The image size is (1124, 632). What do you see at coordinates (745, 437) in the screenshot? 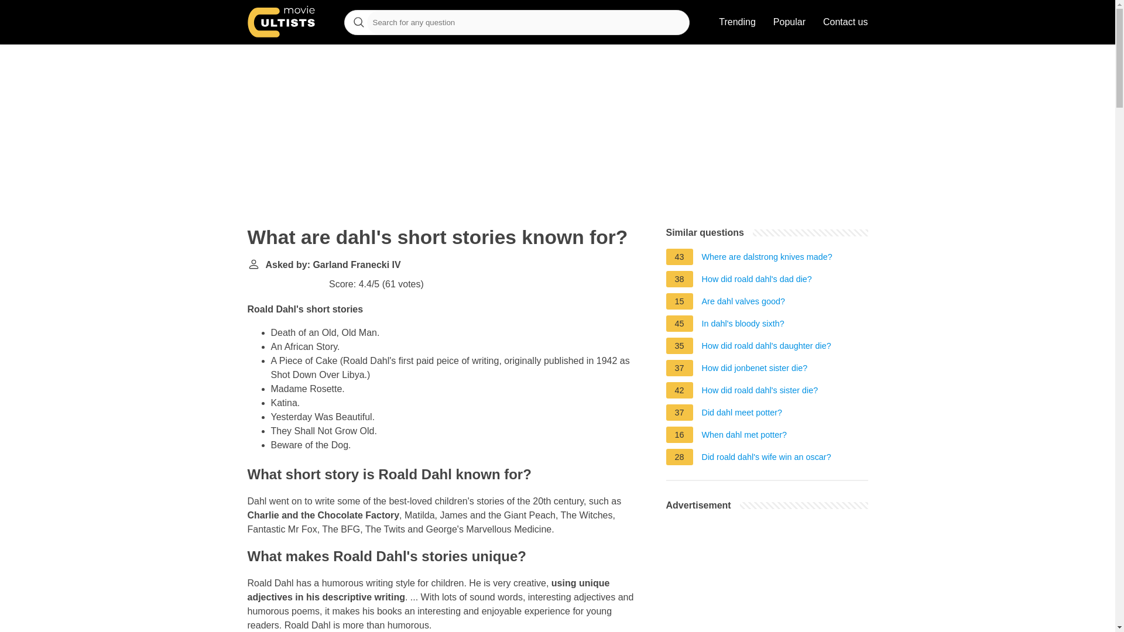
I see `When dahl met potter?` at bounding box center [745, 437].